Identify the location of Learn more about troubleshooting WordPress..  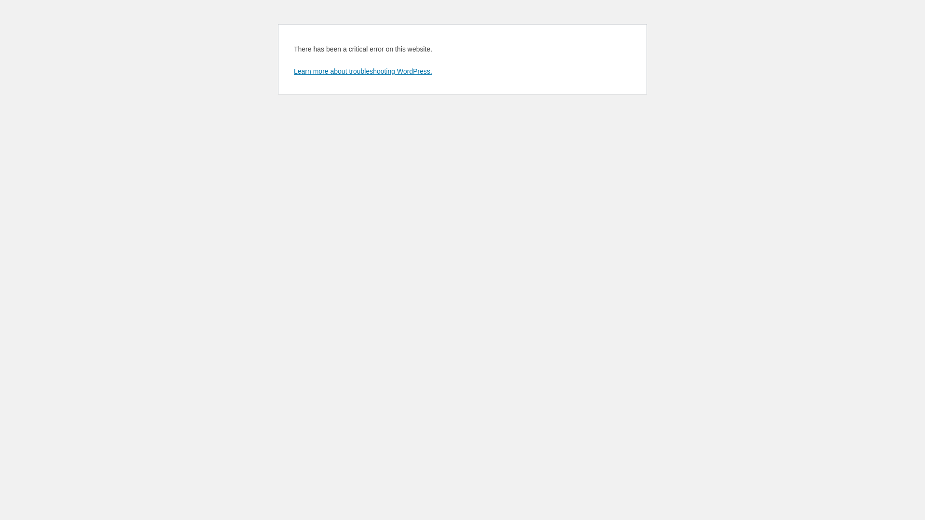
(363, 71).